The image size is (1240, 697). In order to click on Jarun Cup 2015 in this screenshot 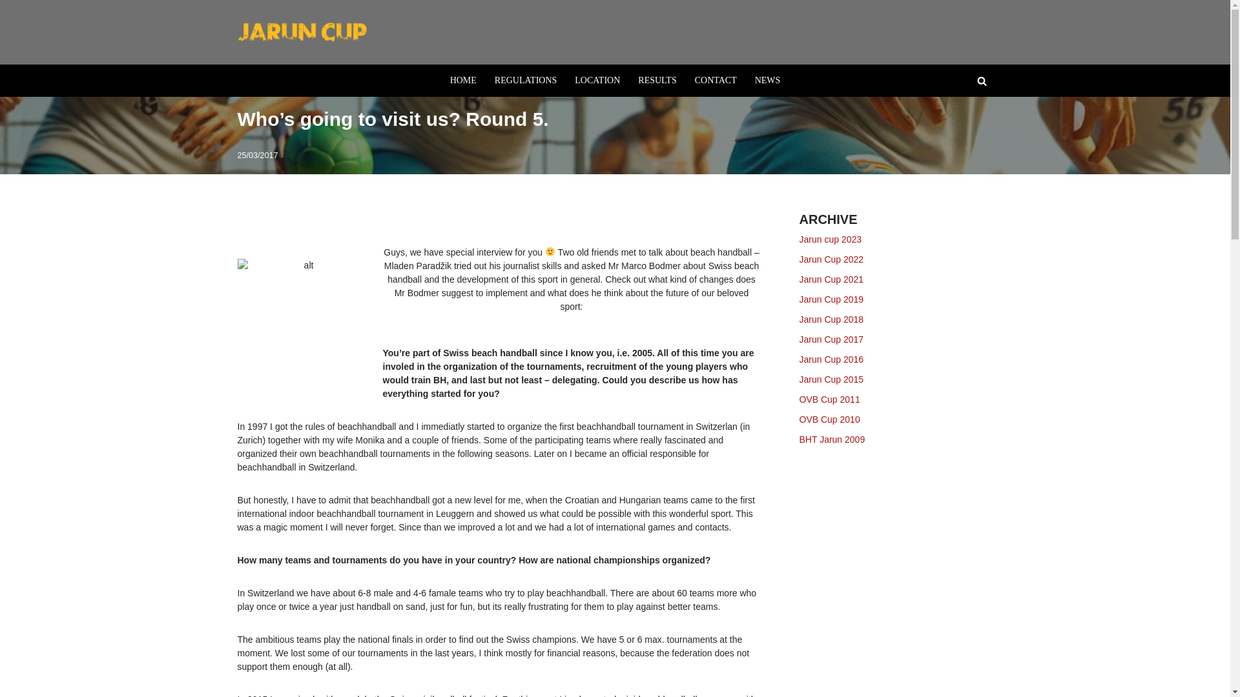, I will do `click(832, 379)`.